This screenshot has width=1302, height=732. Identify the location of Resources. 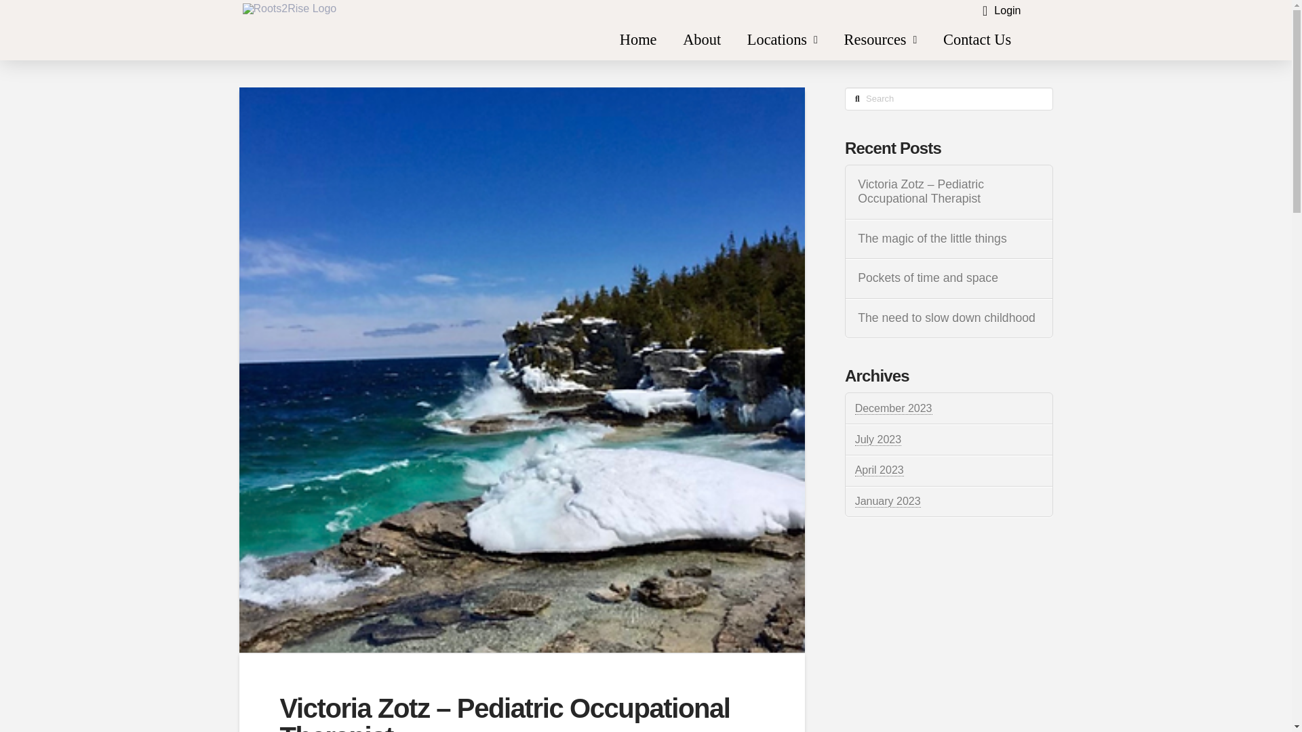
(880, 40).